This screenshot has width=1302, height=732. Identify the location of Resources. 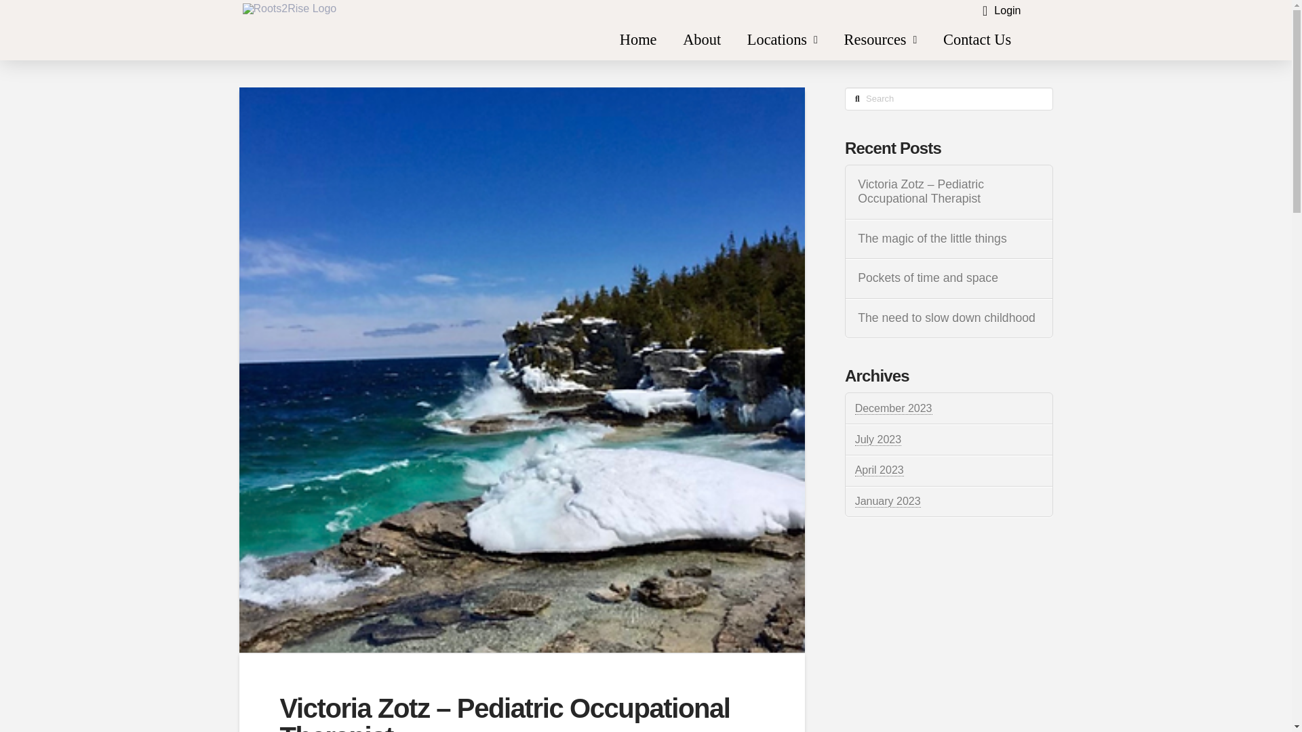
(880, 40).